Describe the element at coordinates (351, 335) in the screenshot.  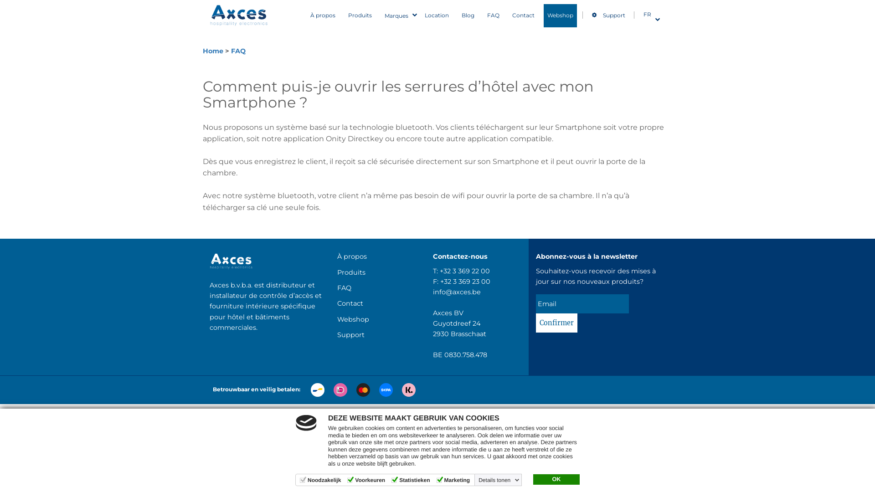
I see `Support` at that location.